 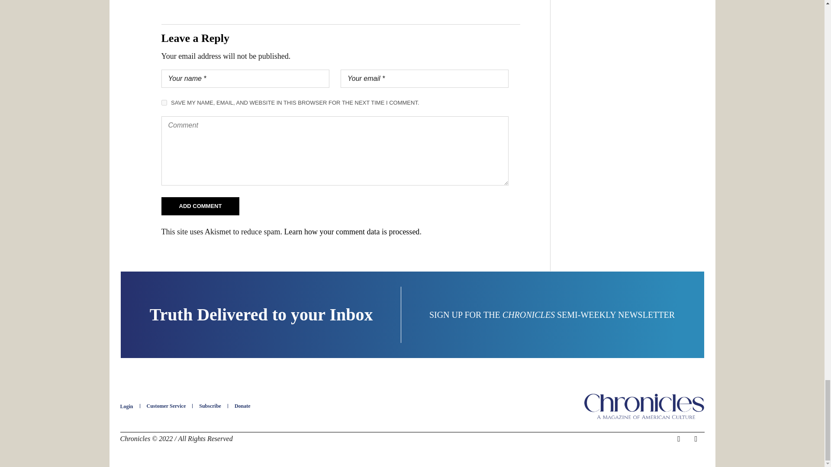 What do you see at coordinates (351, 232) in the screenshot?
I see `Learn how your comment data is processed` at bounding box center [351, 232].